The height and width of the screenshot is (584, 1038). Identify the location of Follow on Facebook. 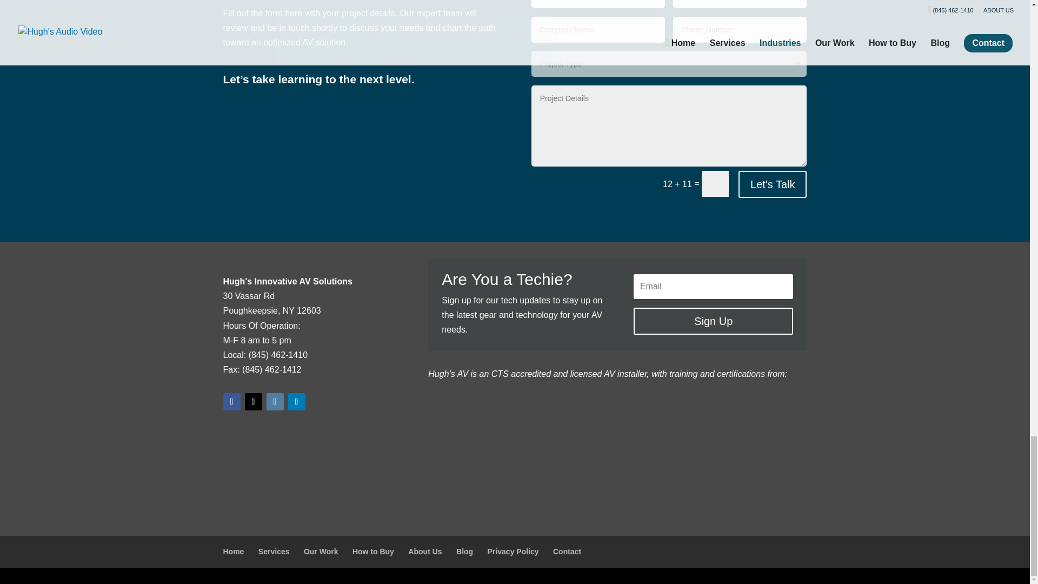
(231, 401).